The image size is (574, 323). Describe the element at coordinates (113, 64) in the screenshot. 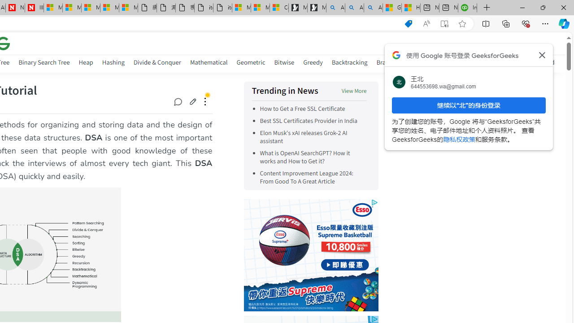

I see `Hashing` at that location.